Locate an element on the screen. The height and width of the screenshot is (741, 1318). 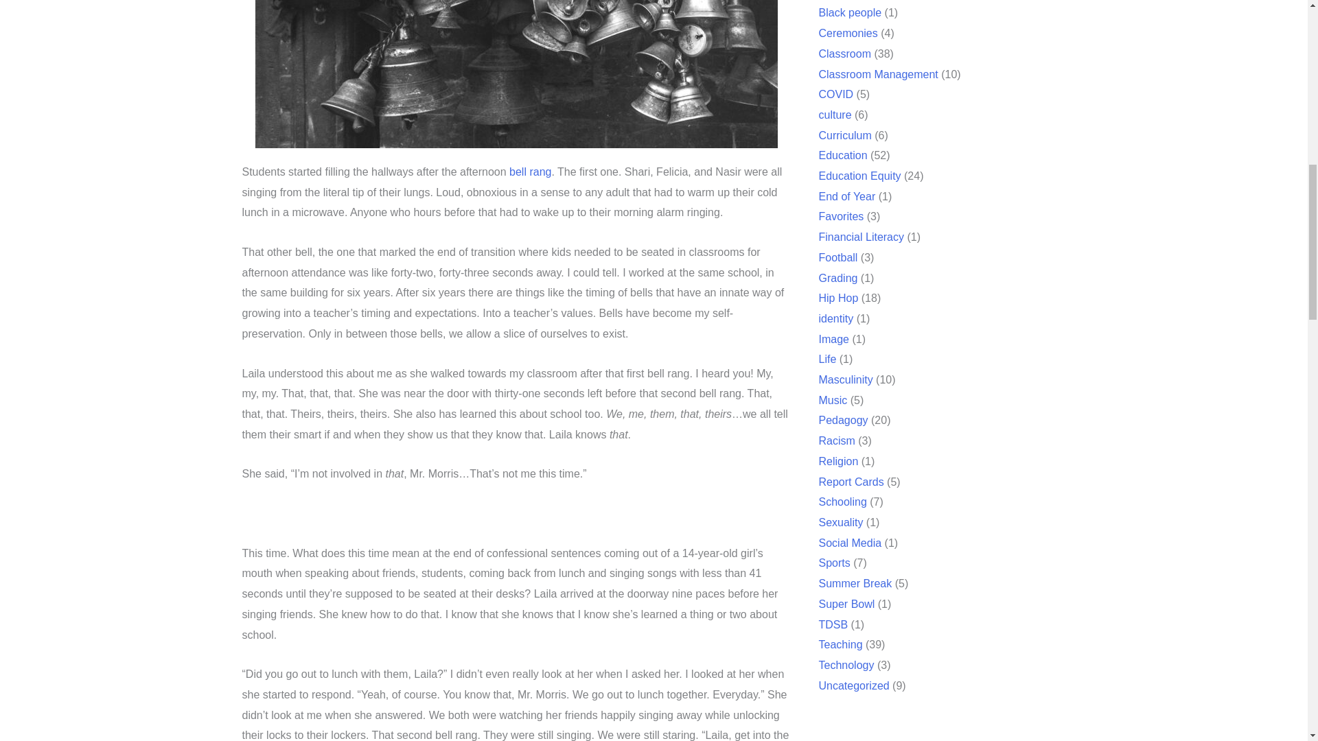
culture is located at coordinates (835, 115).